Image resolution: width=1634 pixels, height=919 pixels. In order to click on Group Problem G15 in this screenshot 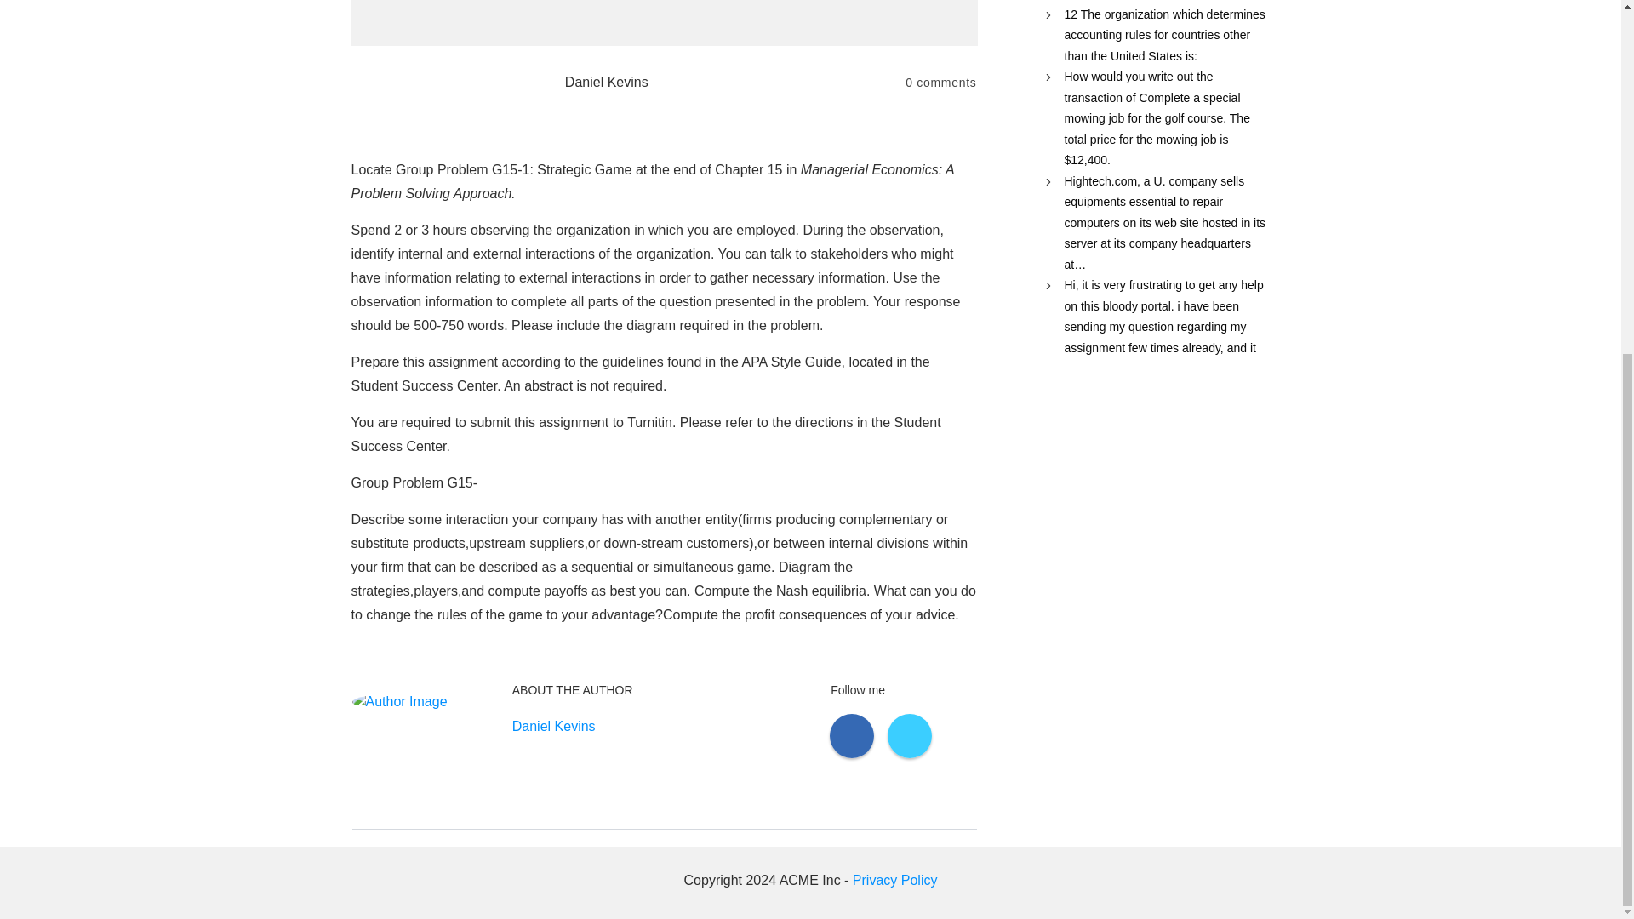, I will do `click(664, 23)`.